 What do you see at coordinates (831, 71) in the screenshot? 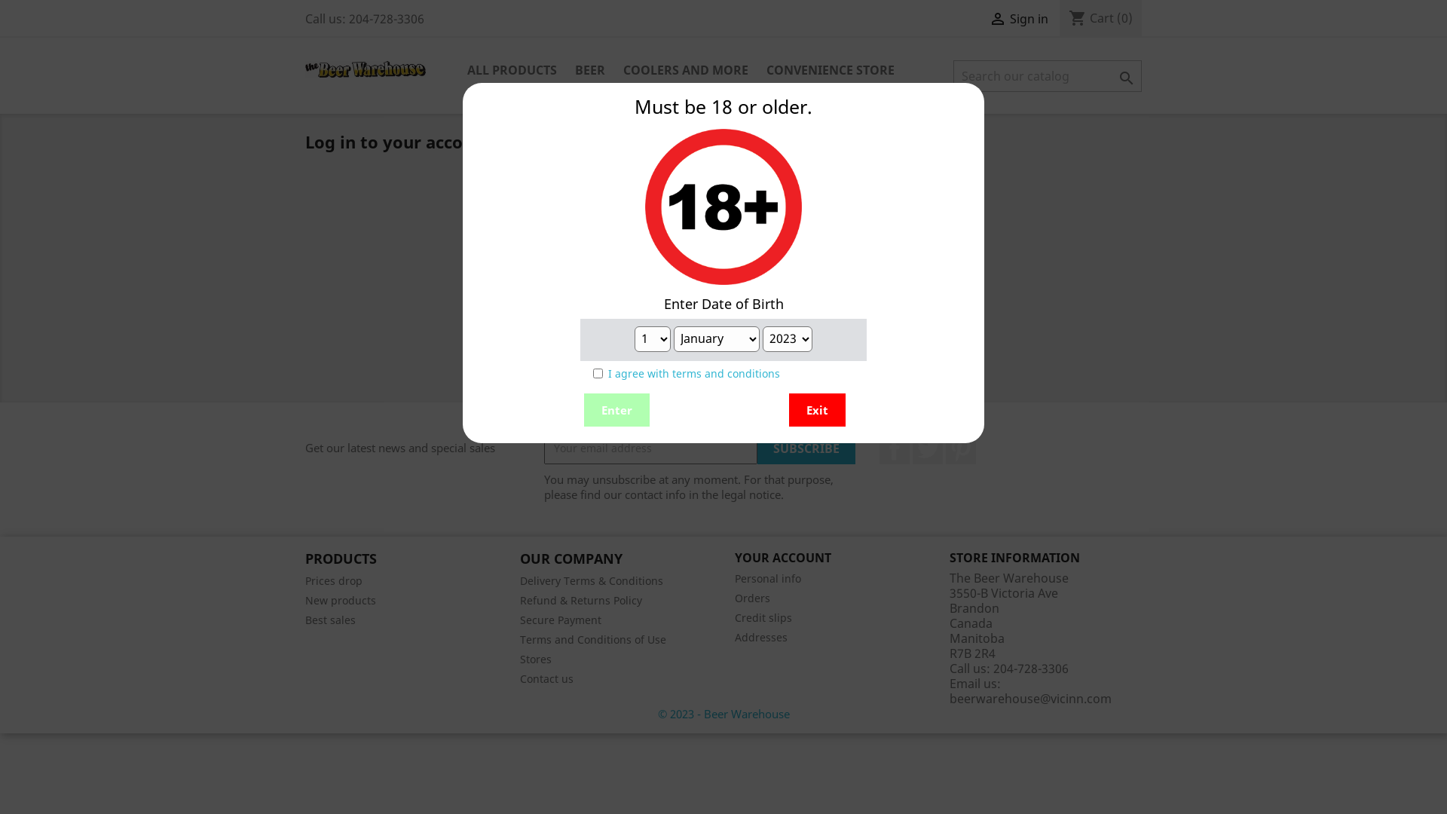
I see `CONVENIENCE STORE` at bounding box center [831, 71].